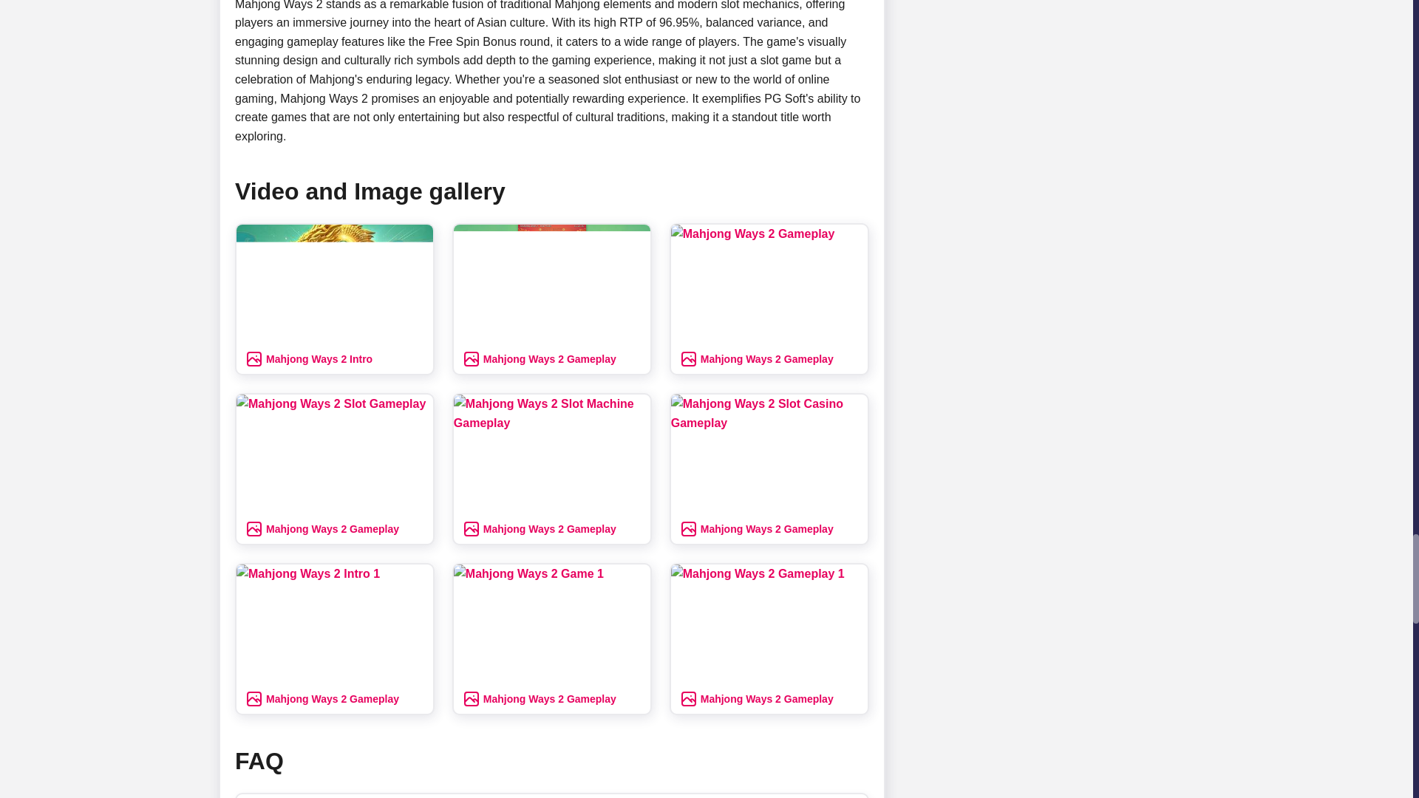 The image size is (1419, 798). Describe the element at coordinates (334, 624) in the screenshot. I see `Mahjong Ways 2 Intro 1` at that location.